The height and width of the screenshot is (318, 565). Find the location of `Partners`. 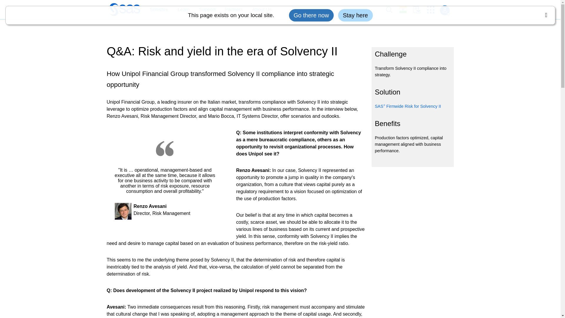

Partners is located at coordinates (234, 10).